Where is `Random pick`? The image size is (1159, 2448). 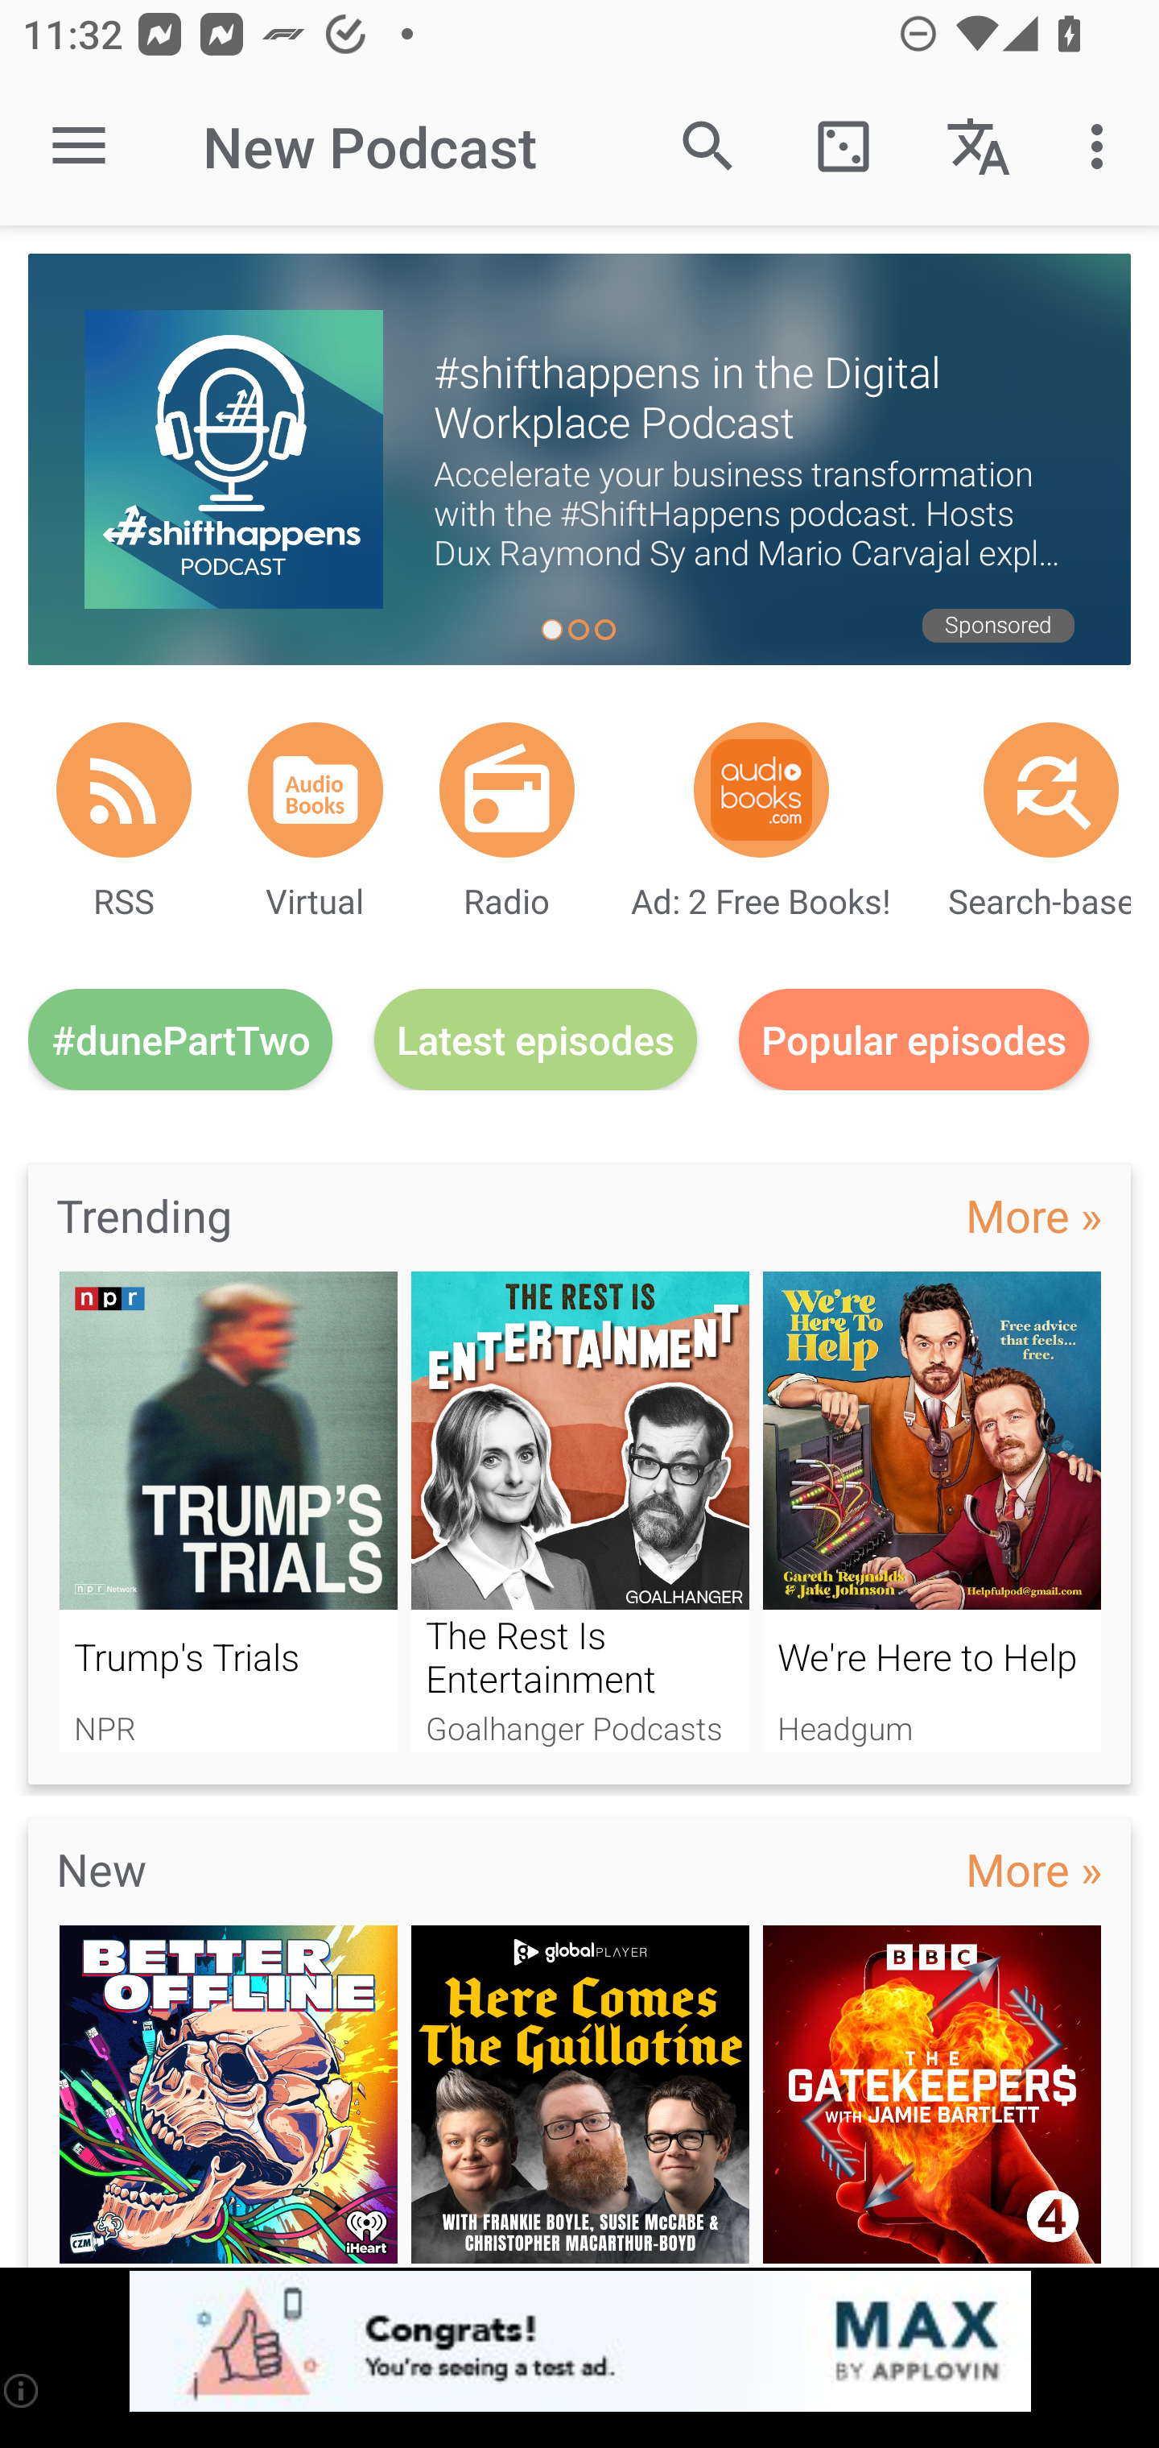
Random pick is located at coordinates (843, 147).